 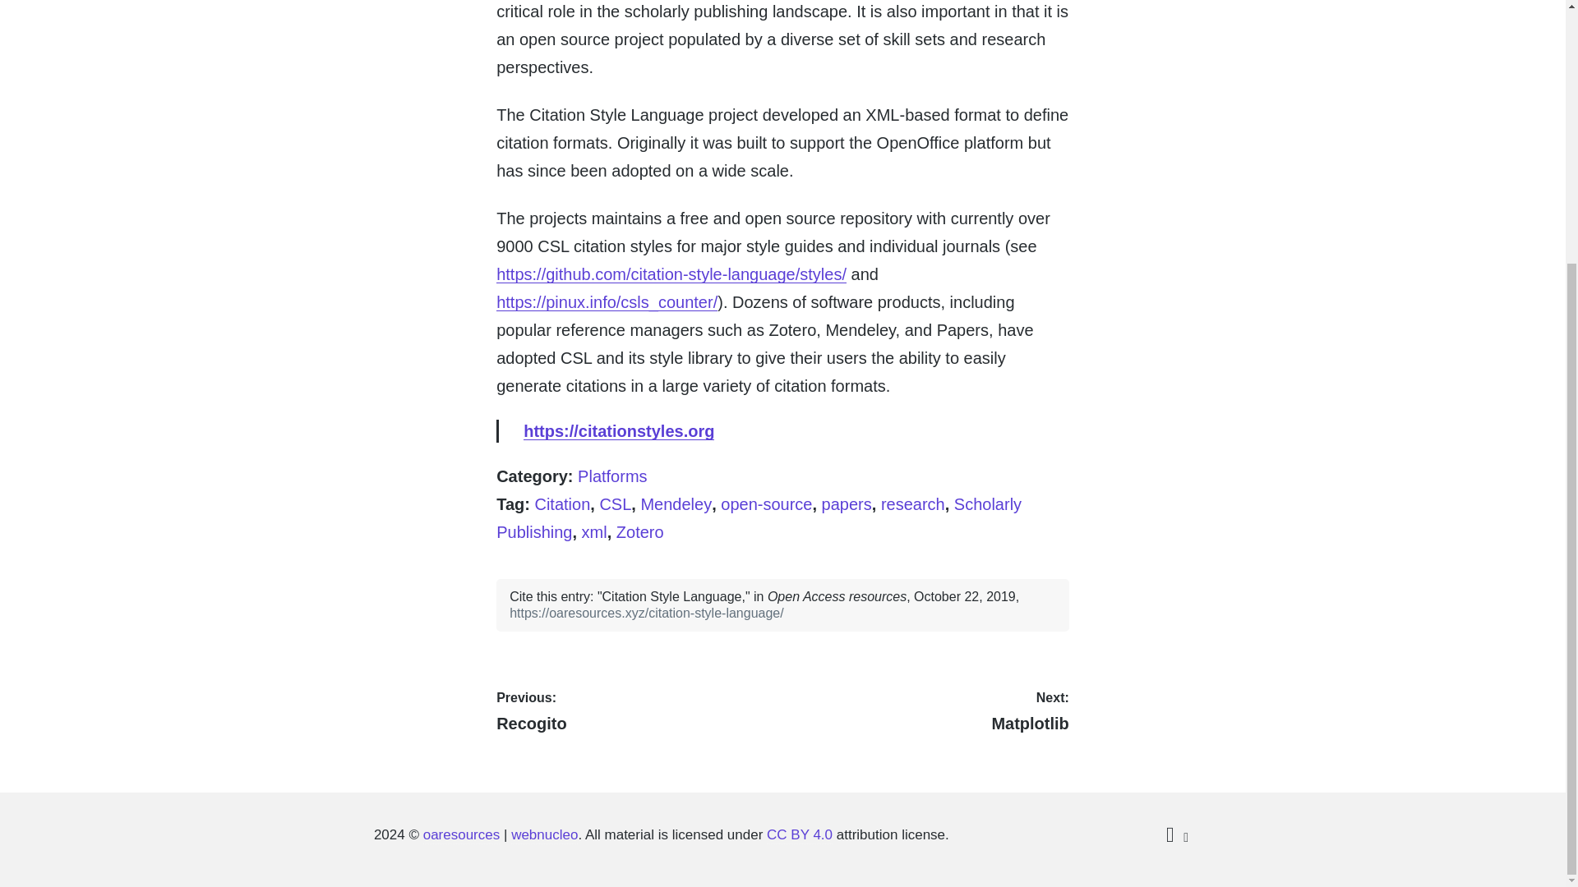 I want to click on webnucleo, so click(x=640, y=532).